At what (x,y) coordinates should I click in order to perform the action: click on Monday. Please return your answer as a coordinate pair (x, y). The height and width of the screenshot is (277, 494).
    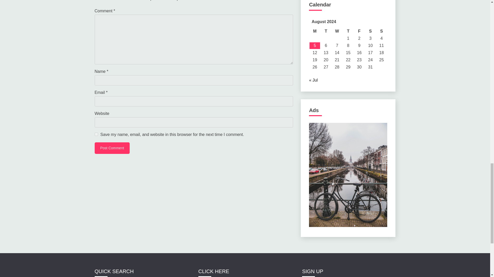
    Looking at the image, I should click on (315, 31).